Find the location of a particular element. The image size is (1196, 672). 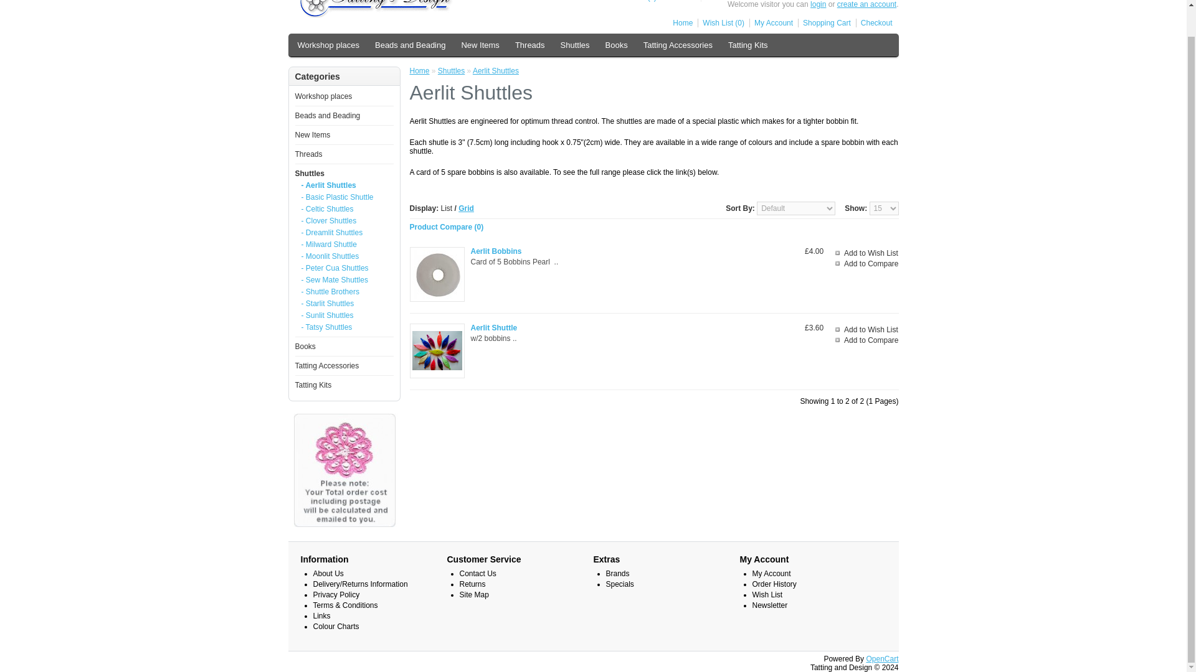

Threads is located at coordinates (530, 45).